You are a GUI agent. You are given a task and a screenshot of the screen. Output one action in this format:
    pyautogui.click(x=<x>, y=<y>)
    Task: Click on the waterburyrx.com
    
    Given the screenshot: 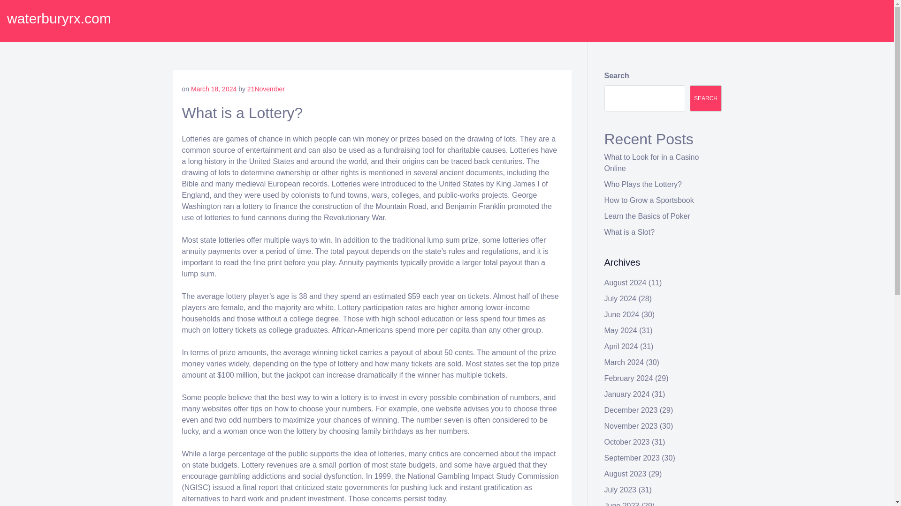 What is the action you would take?
    pyautogui.click(x=59, y=18)
    